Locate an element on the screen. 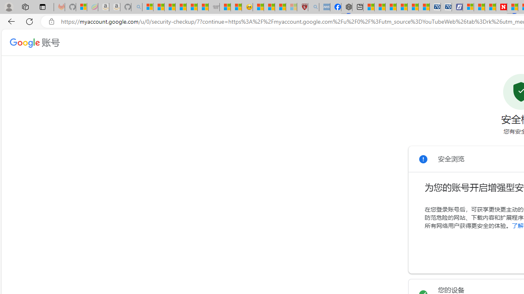 The image size is (524, 294). Newsweek - News, Analysis, Politics, Business, Technology is located at coordinates (501, 7).